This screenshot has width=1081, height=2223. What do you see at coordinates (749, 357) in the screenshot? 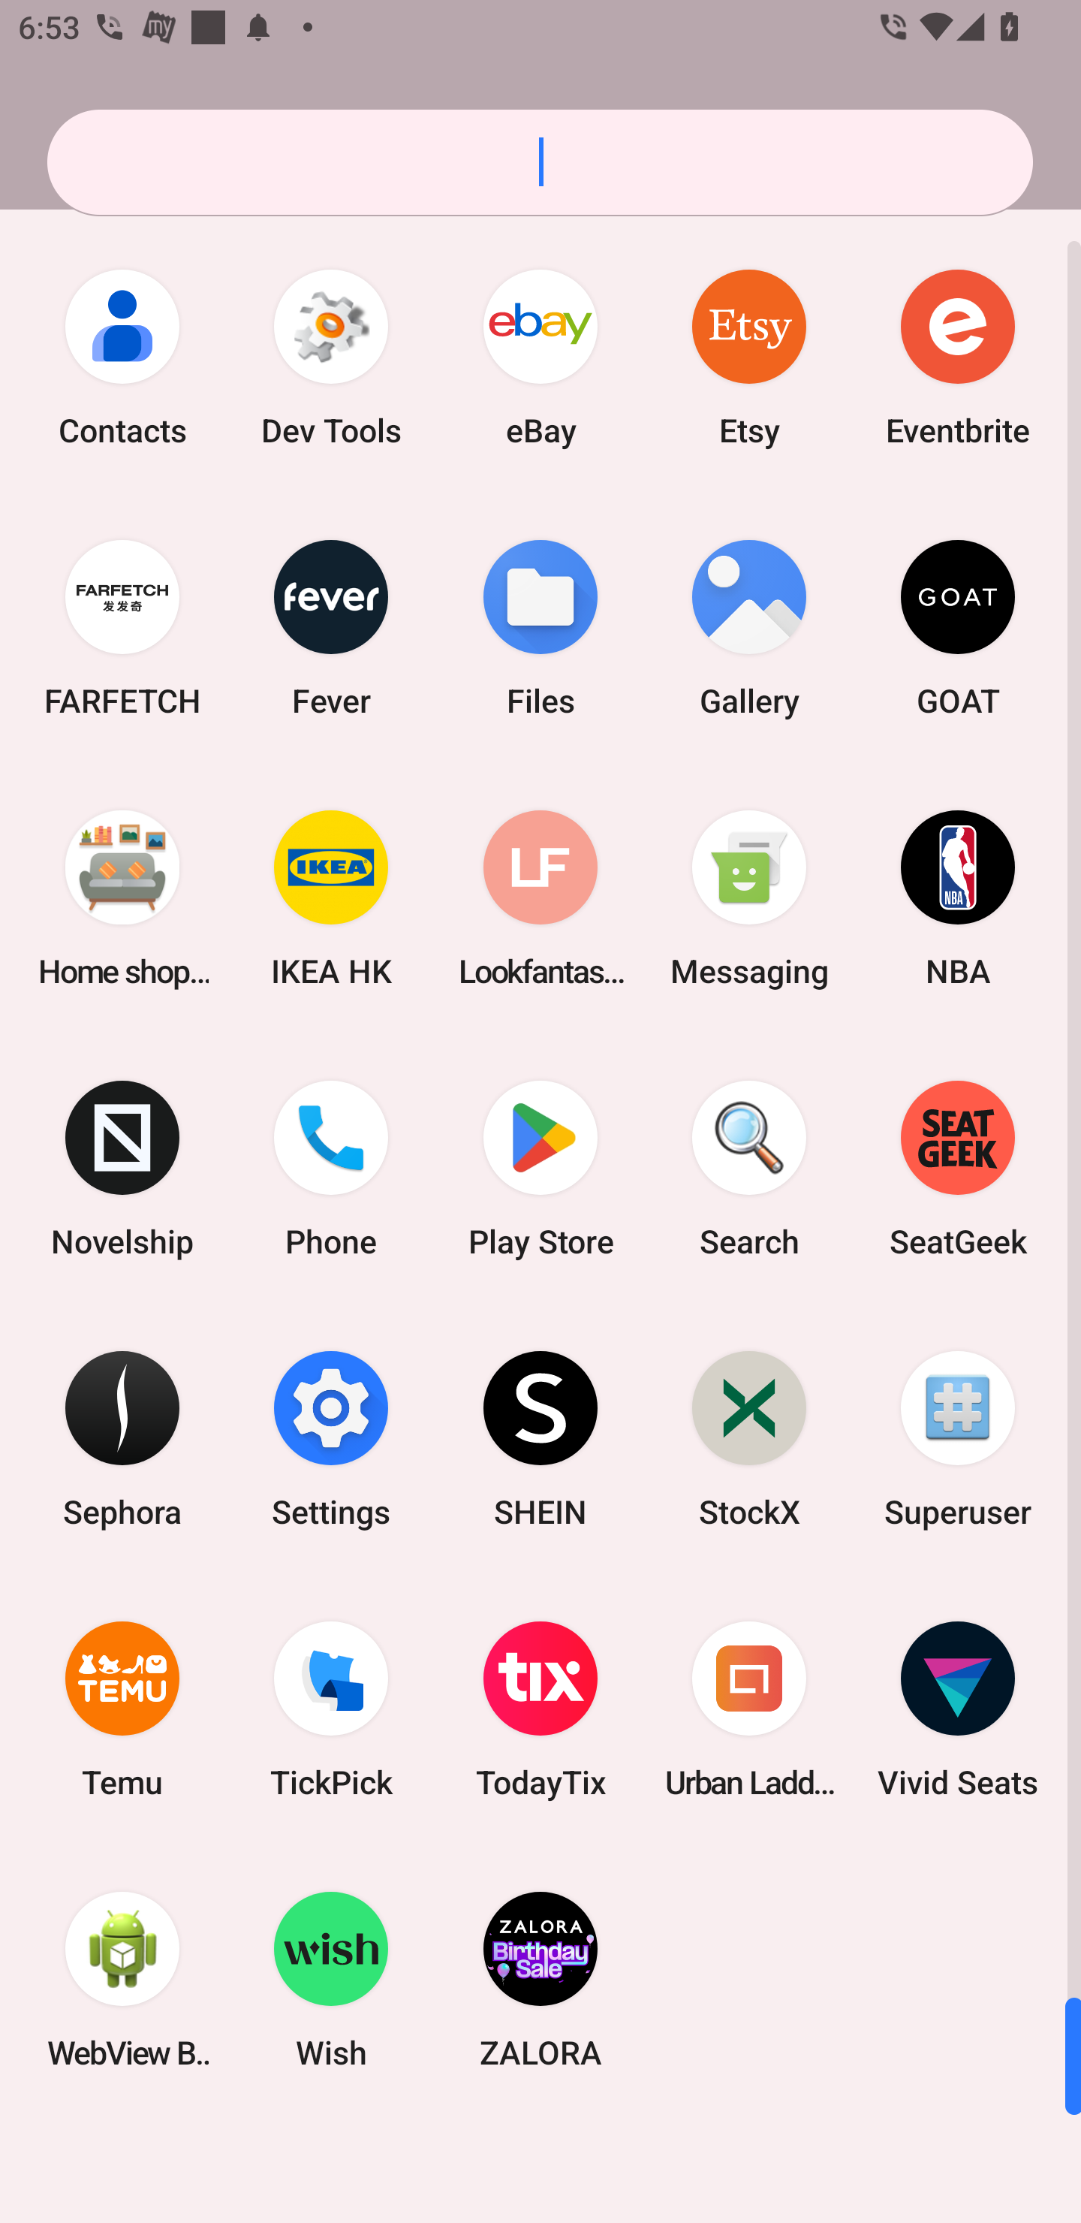
I see `Etsy` at bounding box center [749, 357].